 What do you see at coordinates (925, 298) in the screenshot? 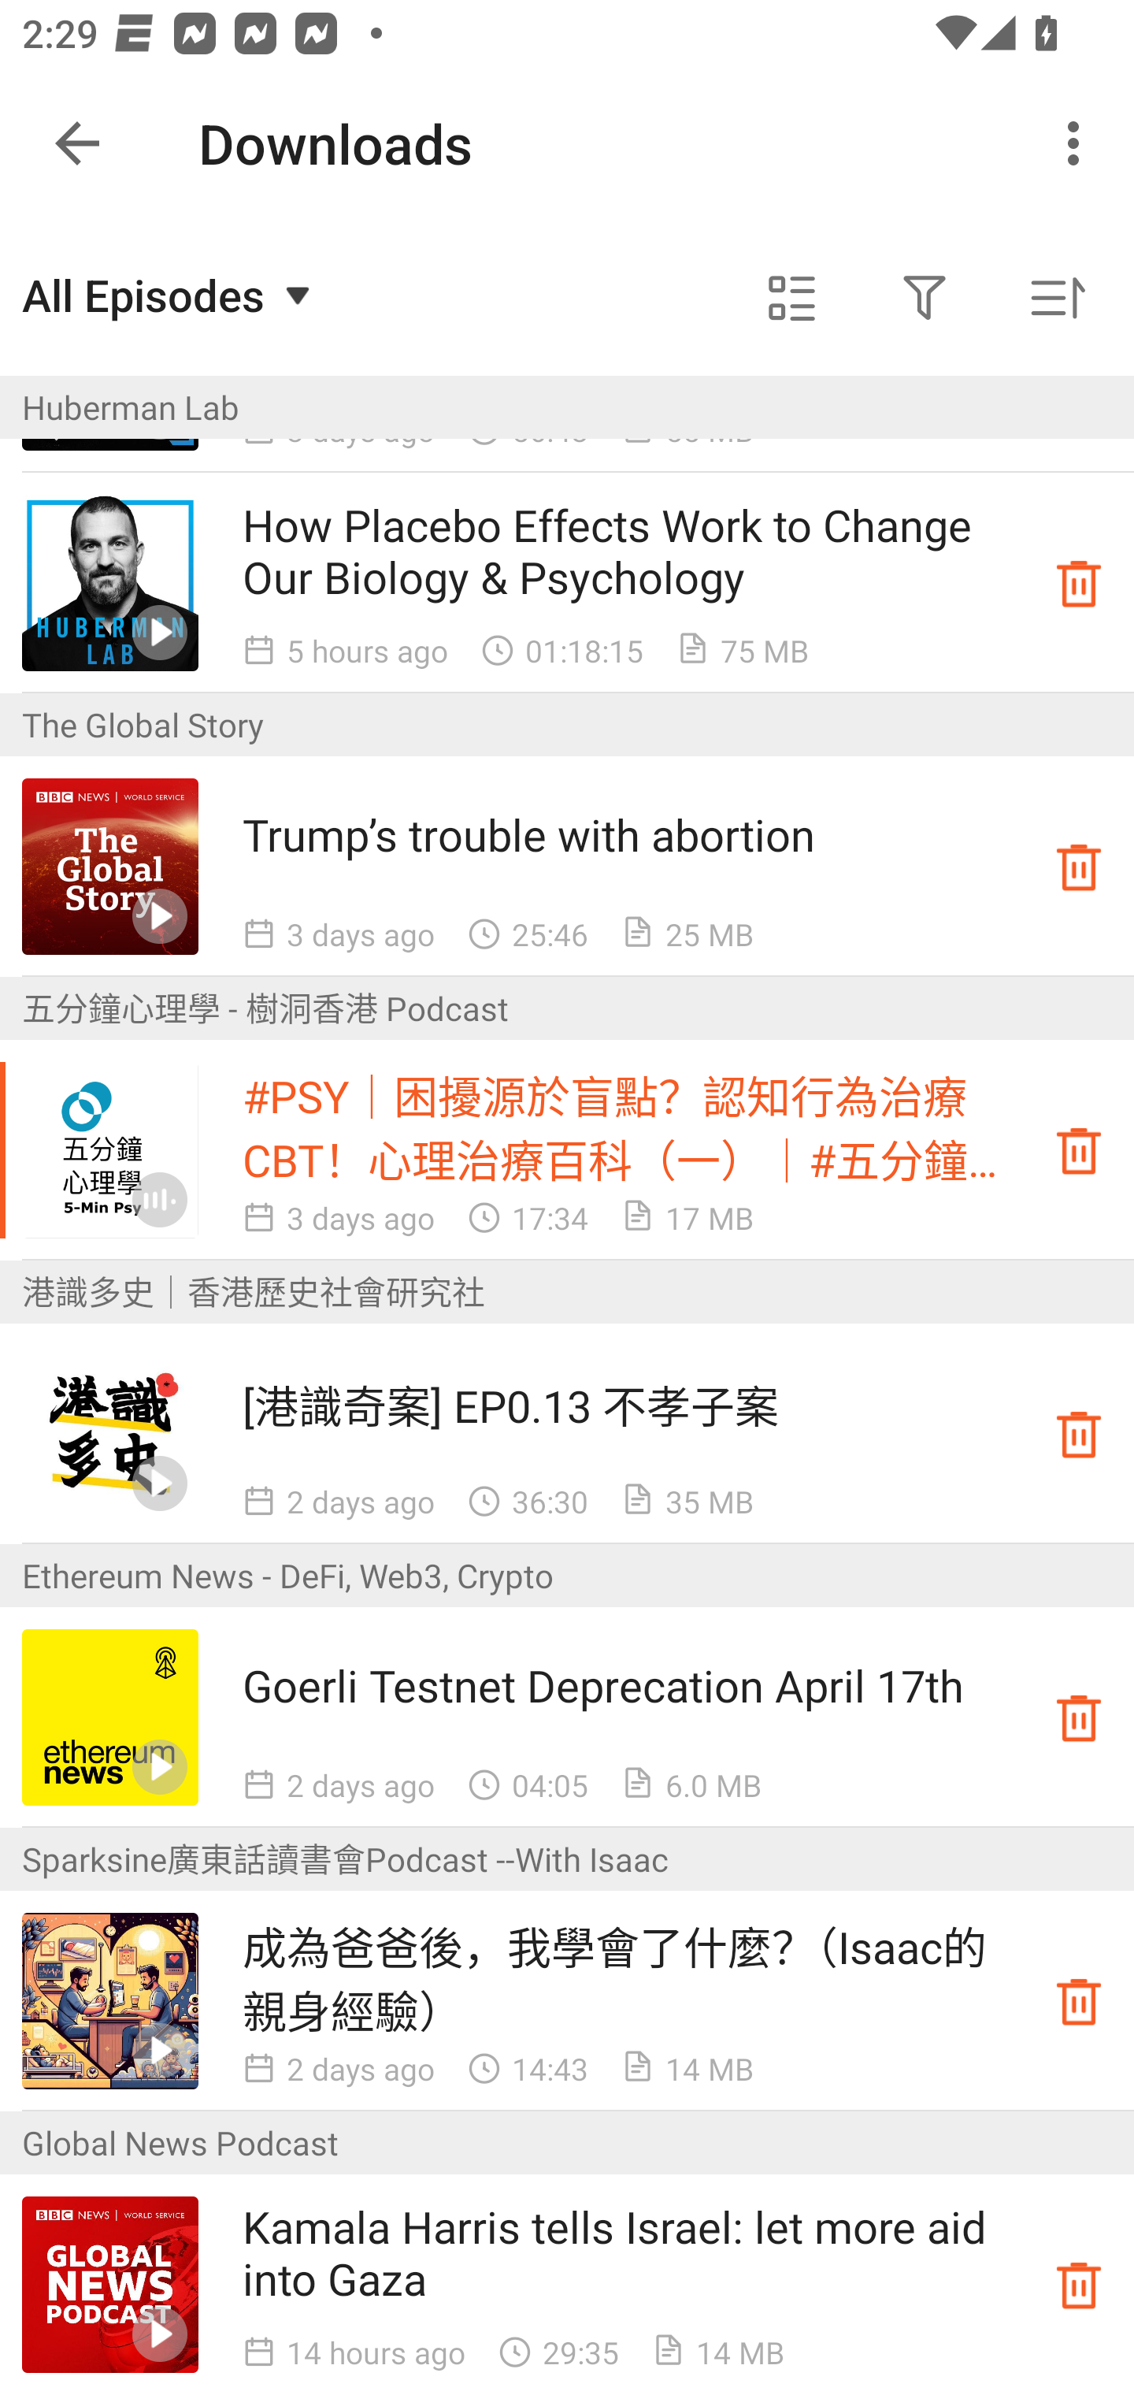
I see `` at bounding box center [925, 298].